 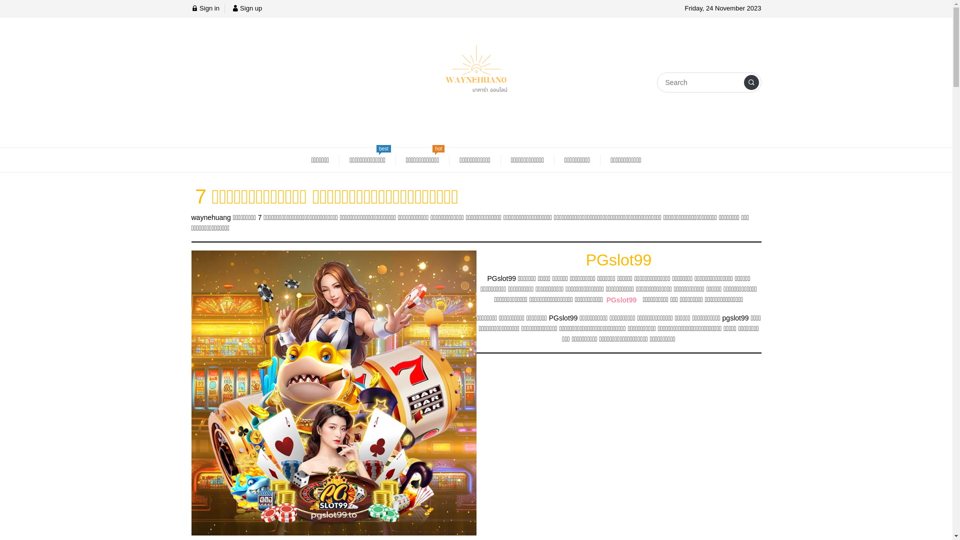 What do you see at coordinates (247, 8) in the screenshot?
I see `Sign up` at bounding box center [247, 8].